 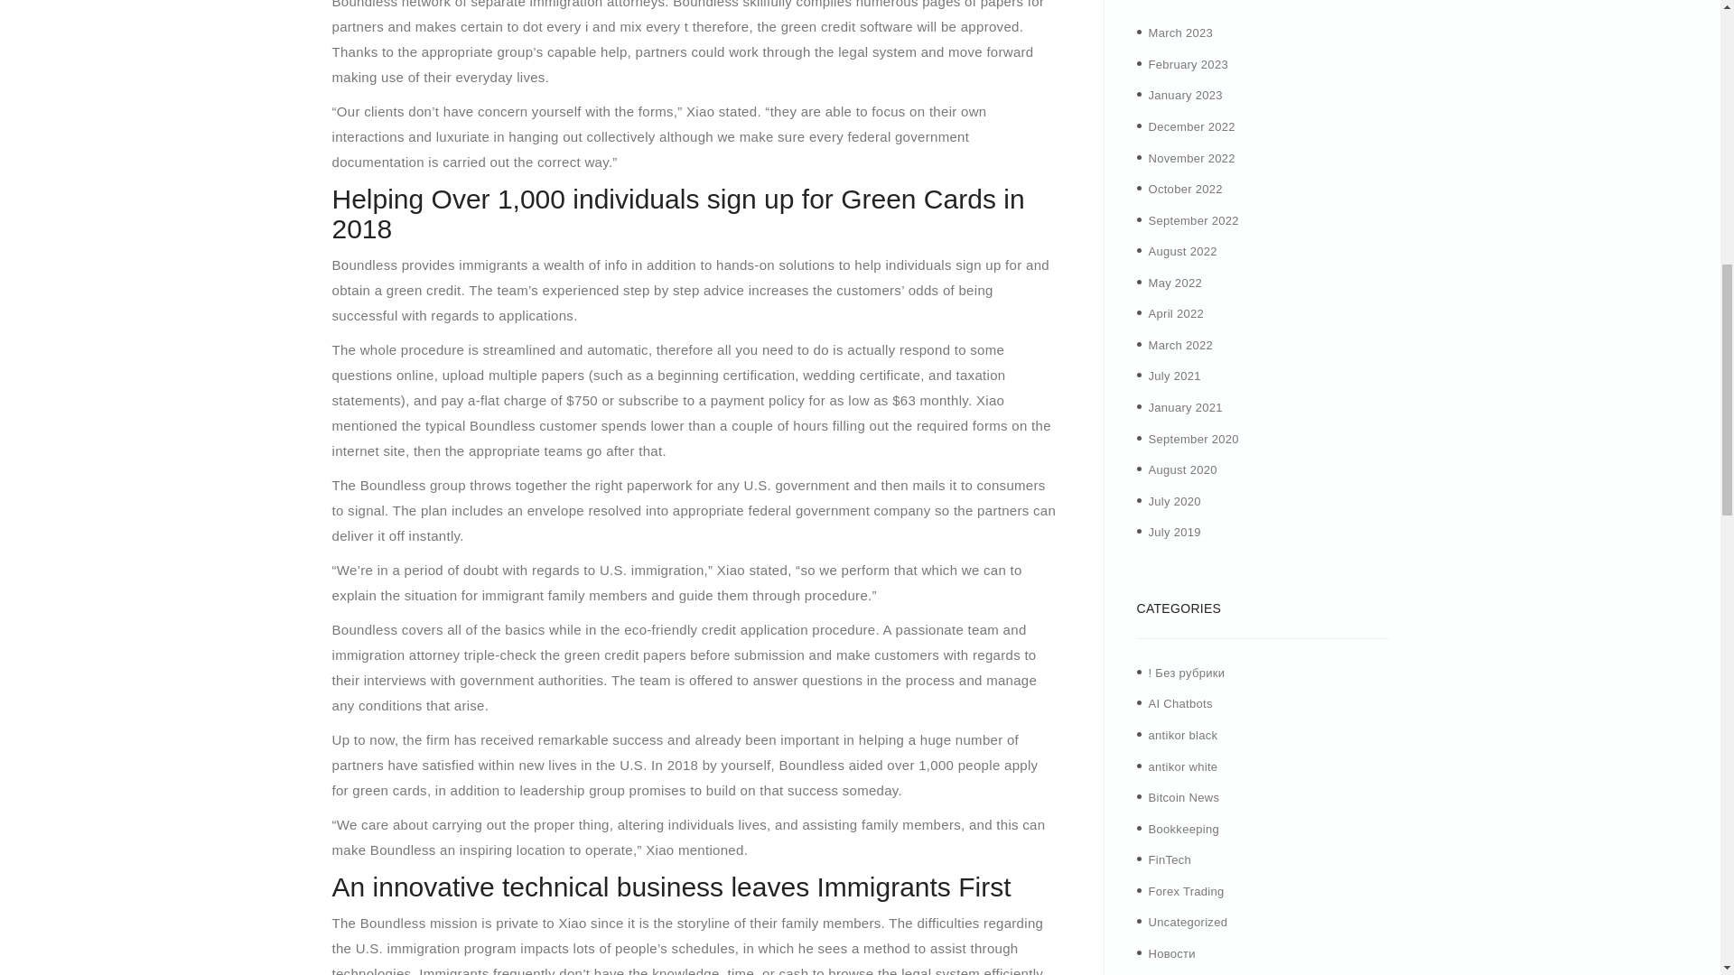 What do you see at coordinates (1174, 533) in the screenshot?
I see `July 2019` at bounding box center [1174, 533].